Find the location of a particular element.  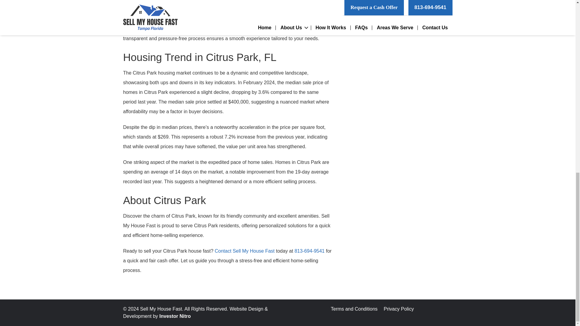

Investor Nitro is located at coordinates (175, 316).